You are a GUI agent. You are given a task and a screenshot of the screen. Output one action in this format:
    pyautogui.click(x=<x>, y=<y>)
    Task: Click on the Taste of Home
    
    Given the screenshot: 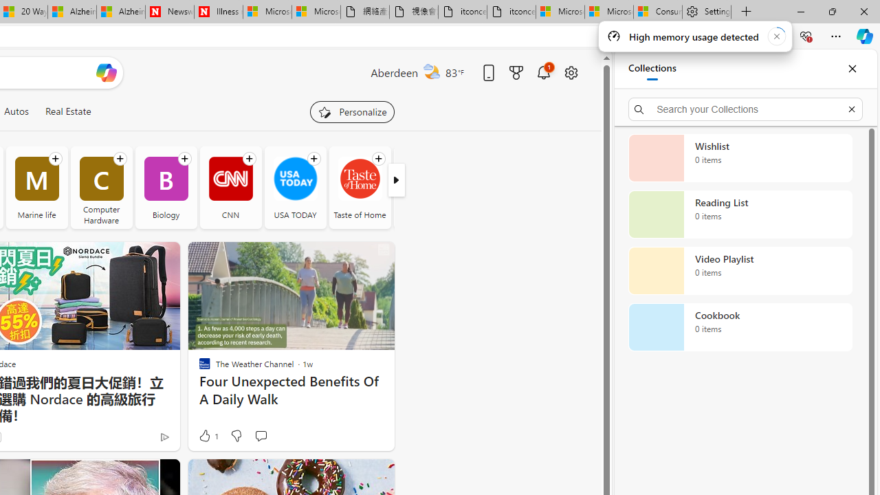 What is the action you would take?
    pyautogui.click(x=360, y=187)
    